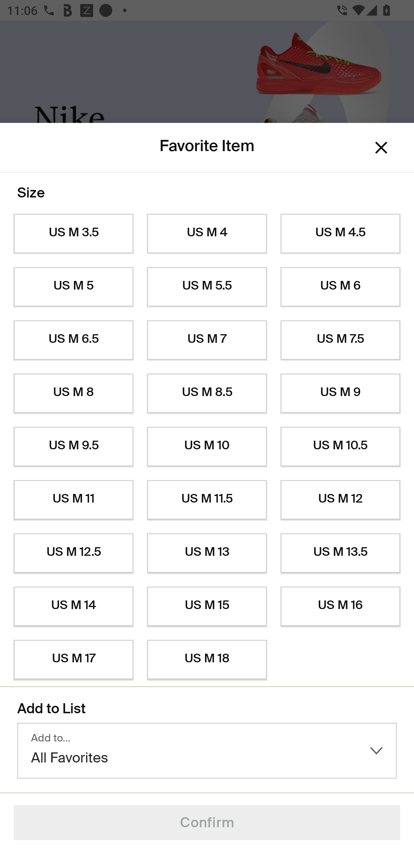 The height and width of the screenshot is (852, 414). What do you see at coordinates (340, 553) in the screenshot?
I see `US M 13.5` at bounding box center [340, 553].